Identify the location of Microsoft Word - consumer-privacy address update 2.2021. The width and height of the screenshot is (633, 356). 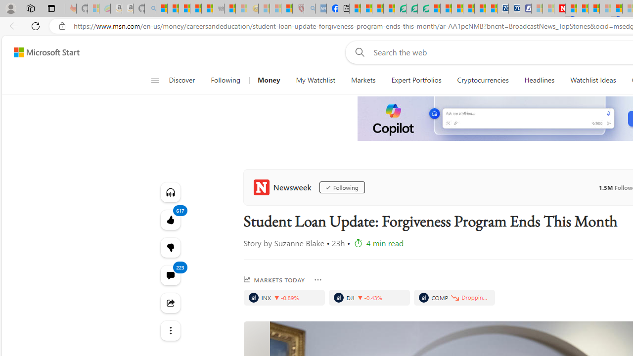
(423, 9).